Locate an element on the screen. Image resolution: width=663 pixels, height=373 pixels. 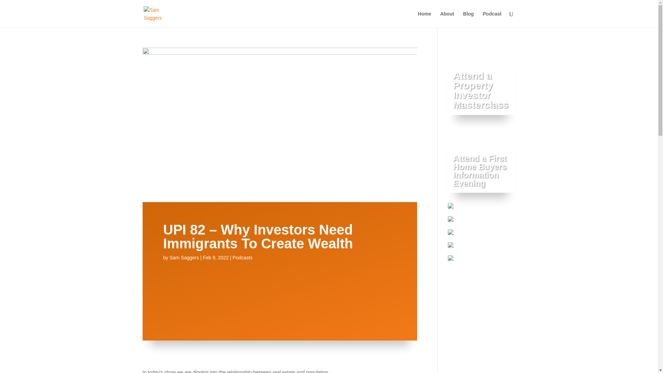
Podcasts is located at coordinates (184, 257).